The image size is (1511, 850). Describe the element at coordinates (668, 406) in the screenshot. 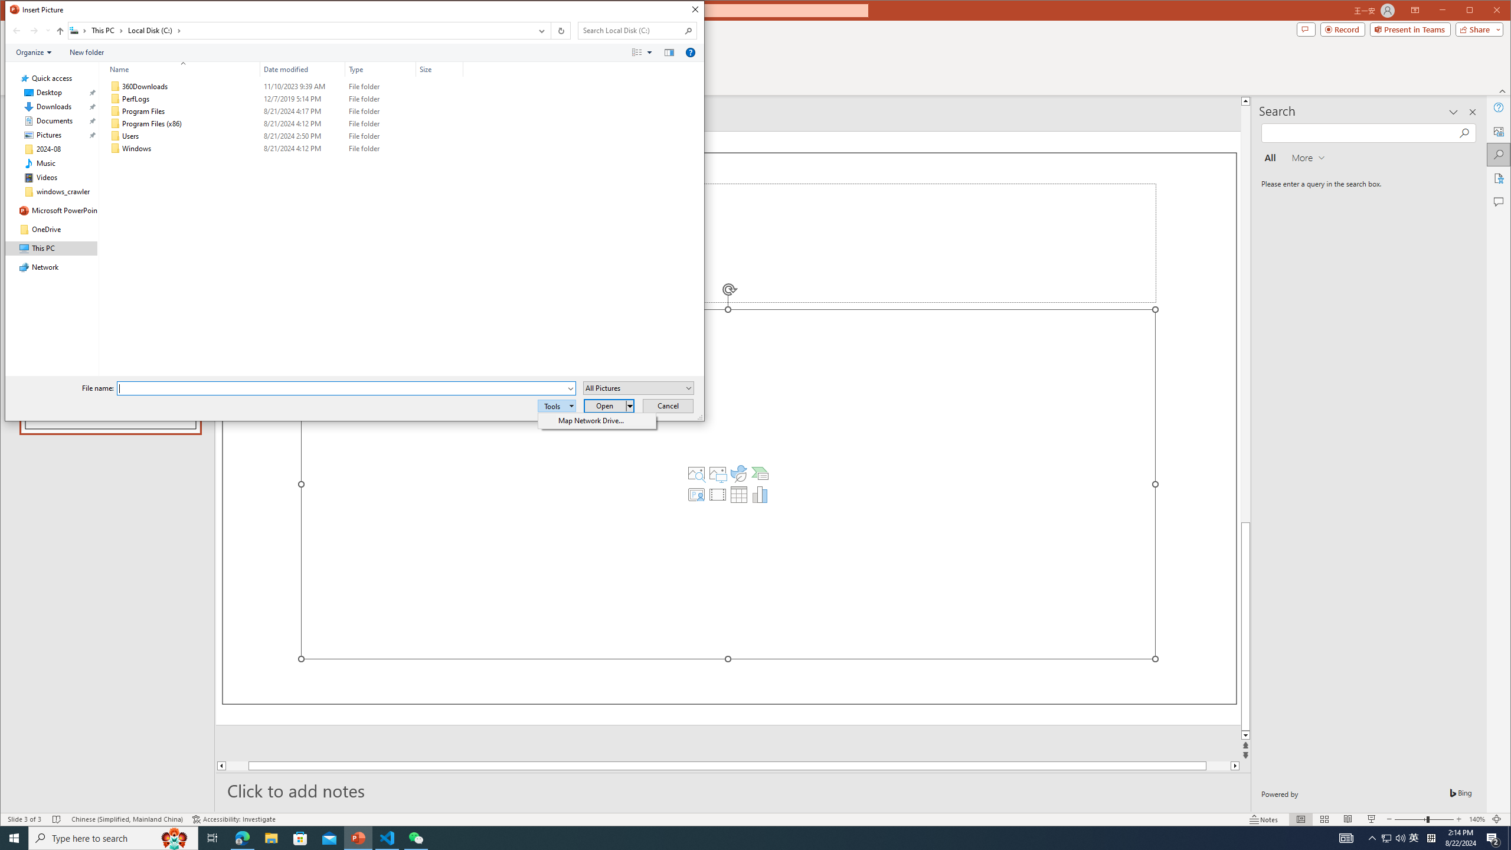

I see `Cancel` at that location.